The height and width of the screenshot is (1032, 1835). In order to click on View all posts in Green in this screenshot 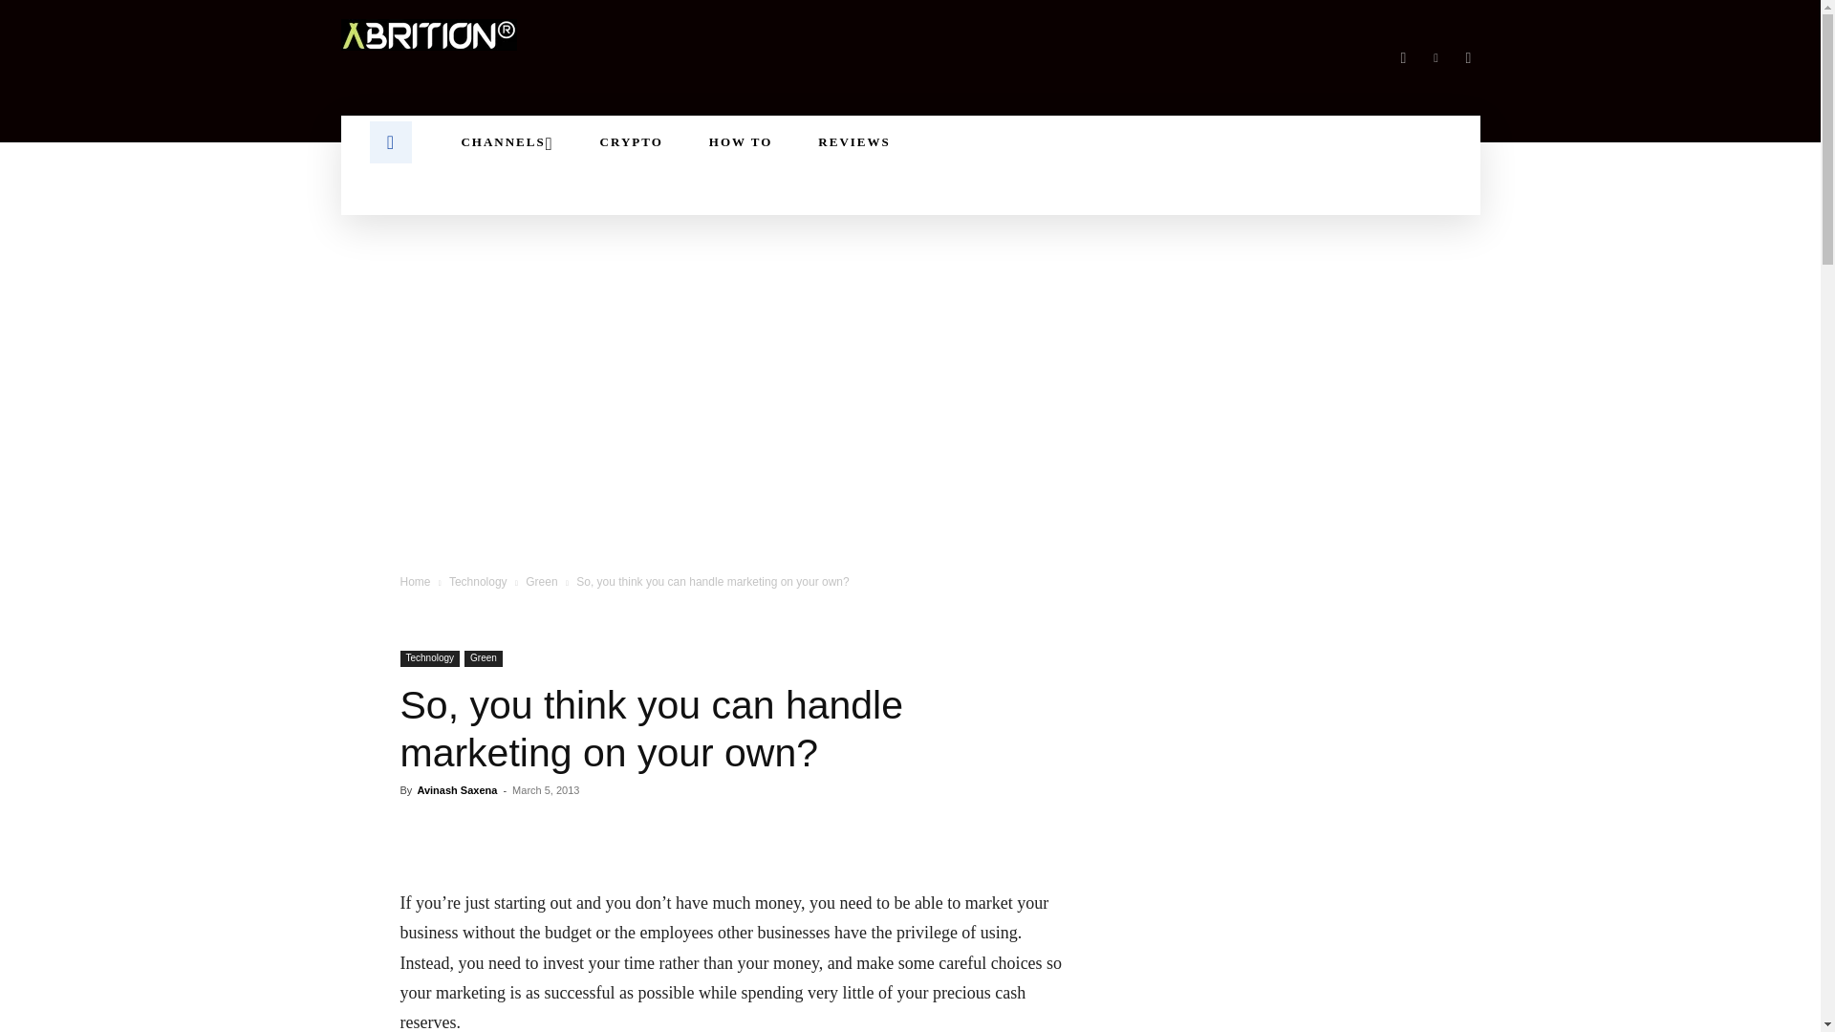, I will do `click(541, 581)`.